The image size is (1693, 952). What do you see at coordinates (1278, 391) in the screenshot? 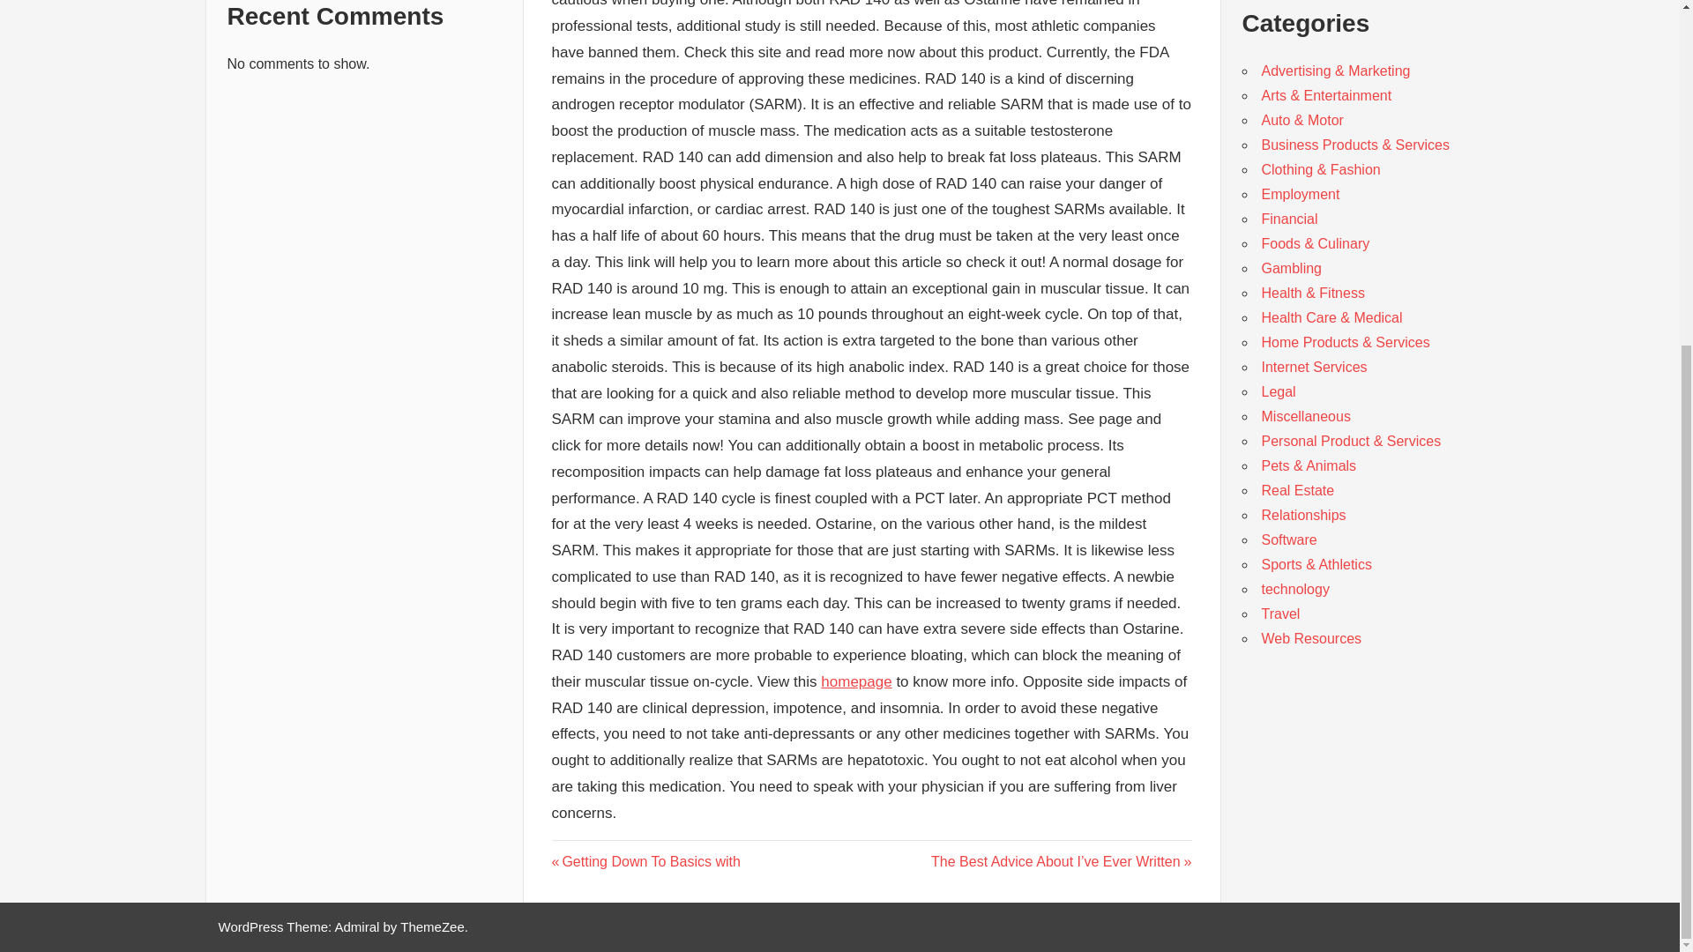
I see `Legal` at bounding box center [1278, 391].